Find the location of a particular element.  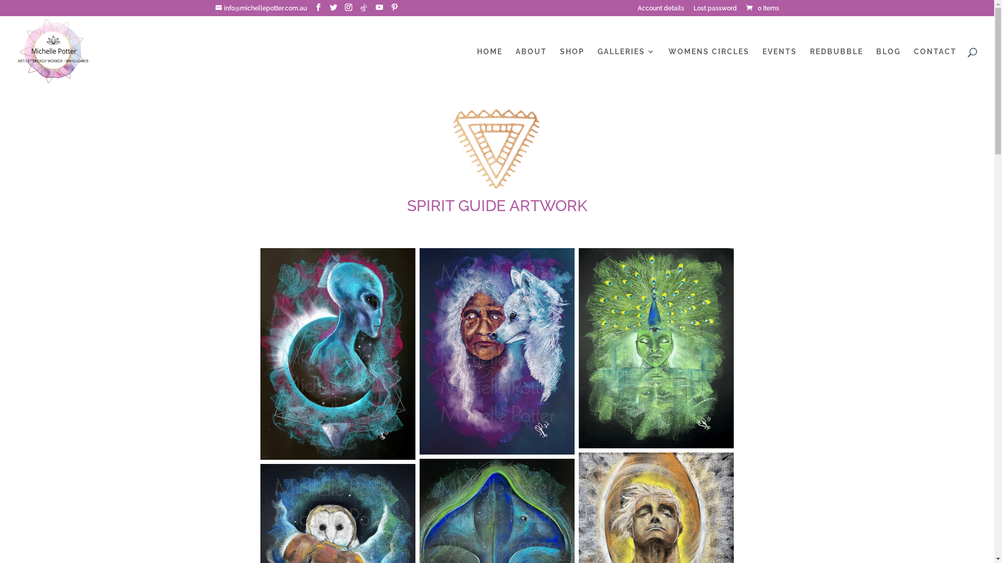

Lost password is located at coordinates (715, 10).